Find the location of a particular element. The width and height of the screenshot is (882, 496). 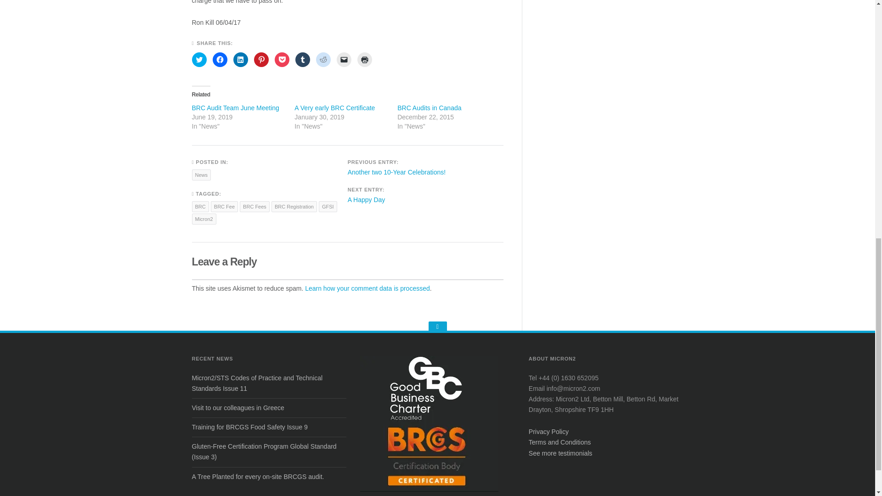

Click to print is located at coordinates (365, 60).